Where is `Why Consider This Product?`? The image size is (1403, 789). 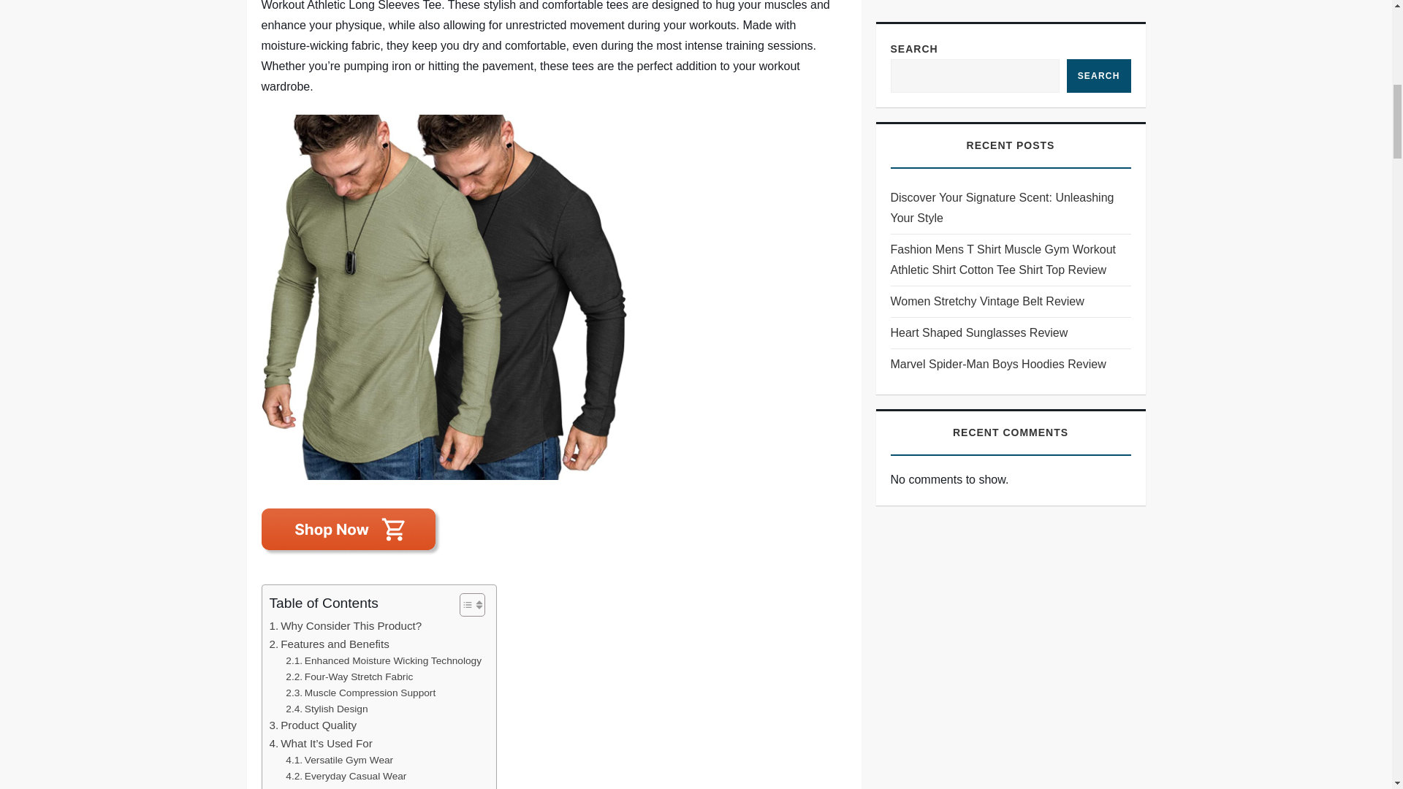
Why Consider This Product? is located at coordinates (345, 625).